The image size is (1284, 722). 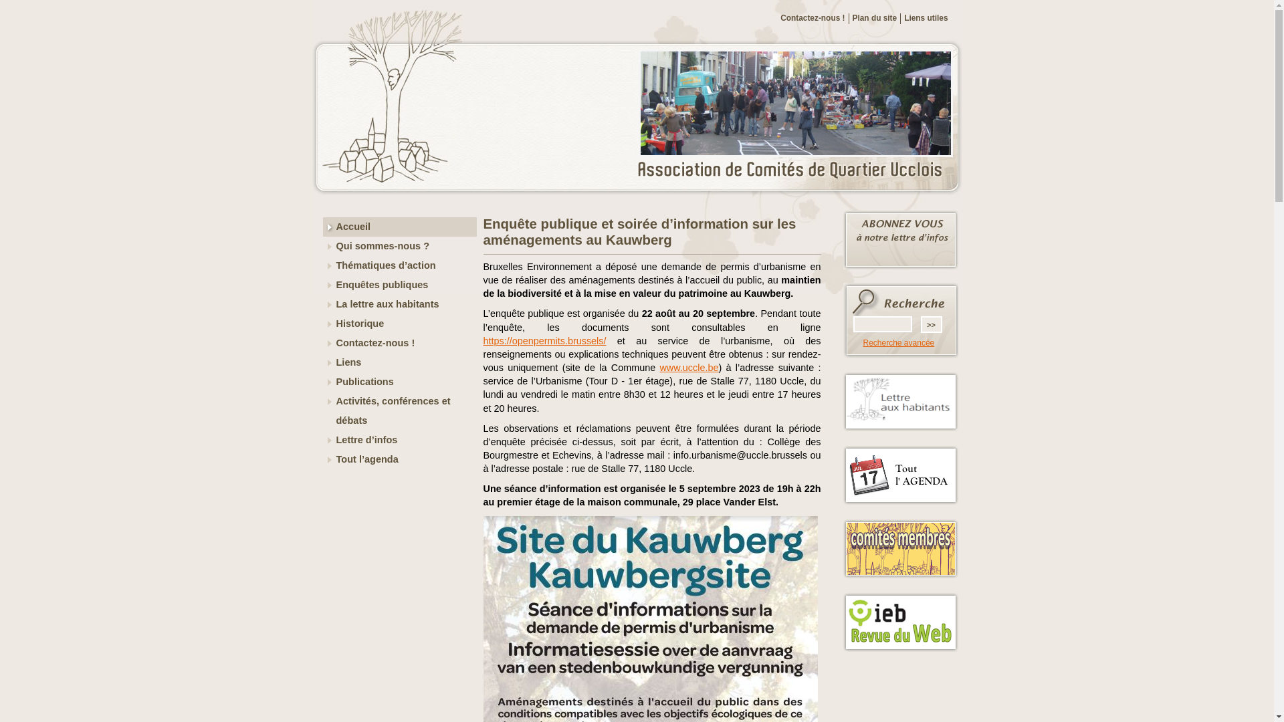 I want to click on Plan du site, so click(x=875, y=18).